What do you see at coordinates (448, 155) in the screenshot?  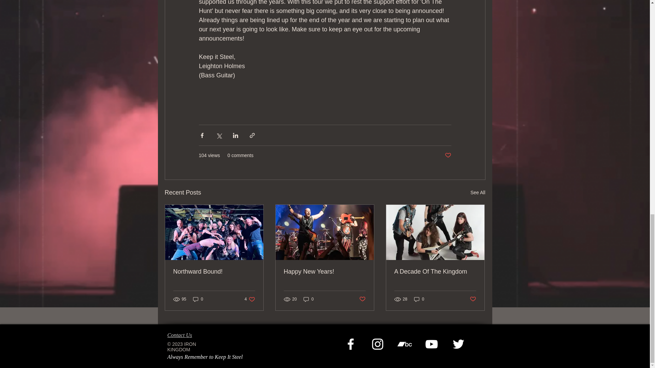 I see `Northward Bound!` at bounding box center [448, 155].